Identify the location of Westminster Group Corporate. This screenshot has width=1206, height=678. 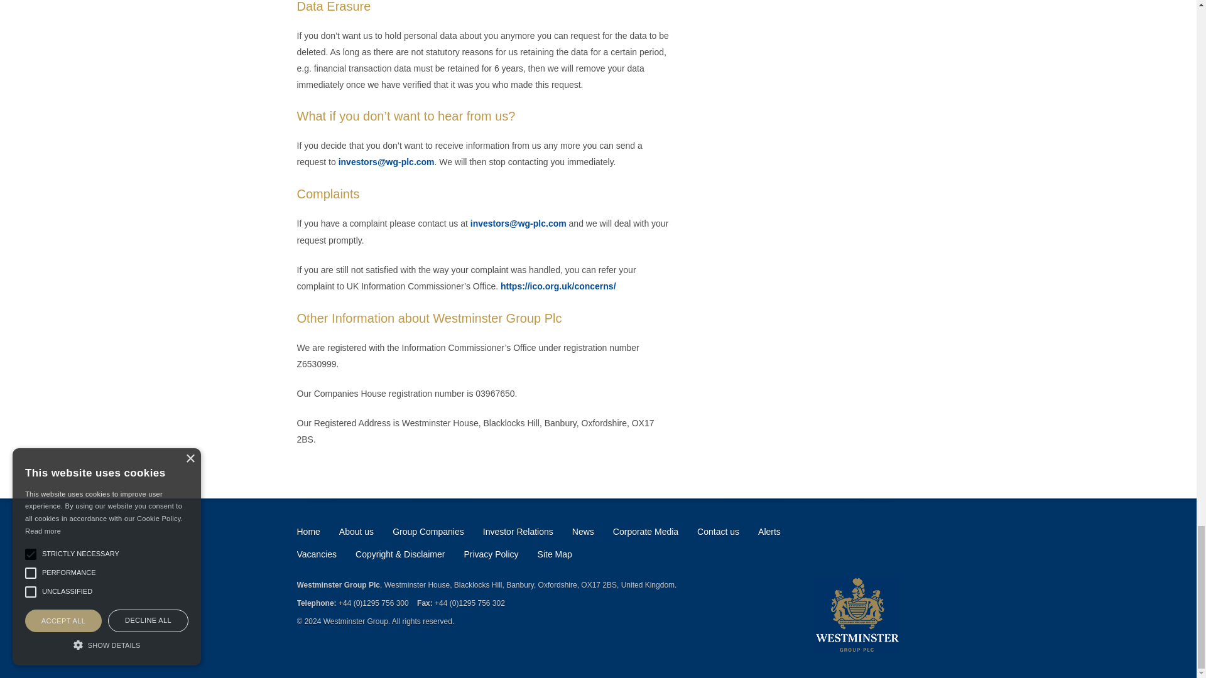
(857, 615).